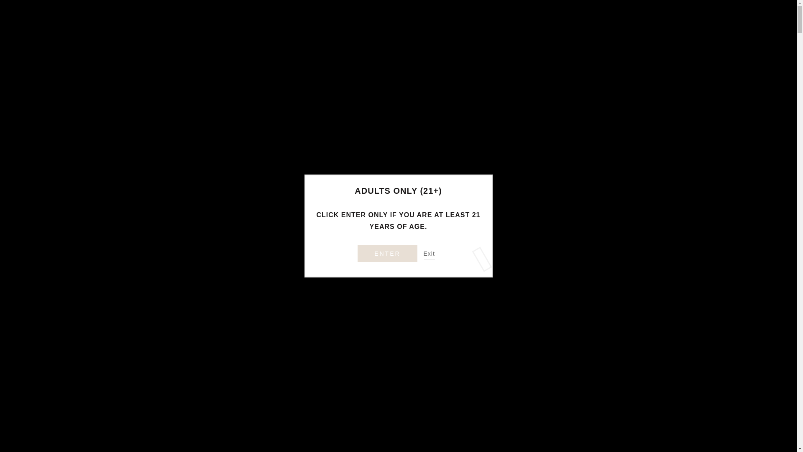 This screenshot has width=803, height=452. Describe the element at coordinates (302, 72) in the screenshot. I see `HARDWARE` at that location.